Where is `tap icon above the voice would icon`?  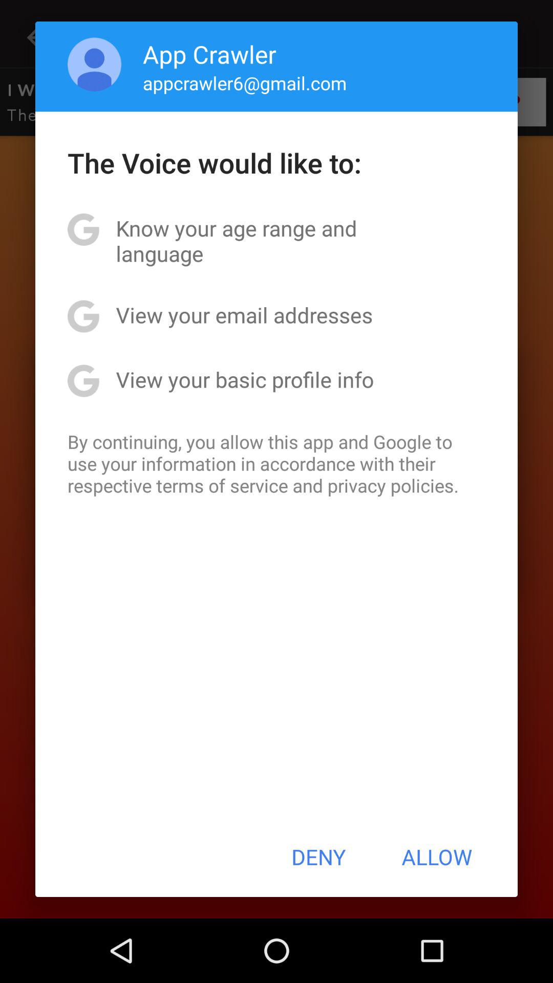
tap icon above the voice would icon is located at coordinates (245, 83).